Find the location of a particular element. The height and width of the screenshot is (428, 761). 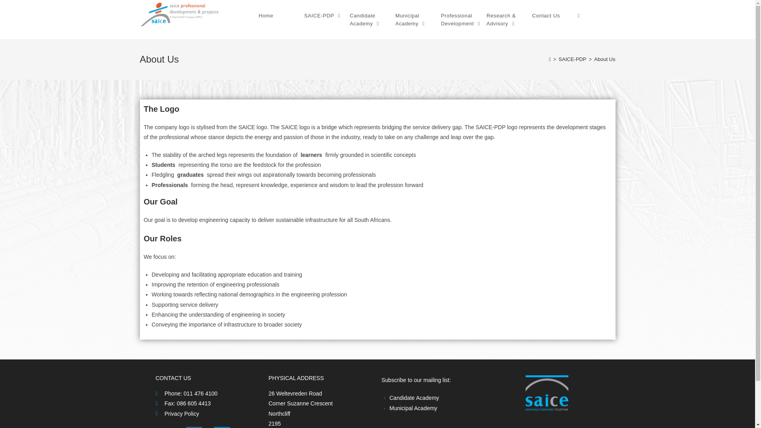

SAICE-PDP is located at coordinates (325, 16).